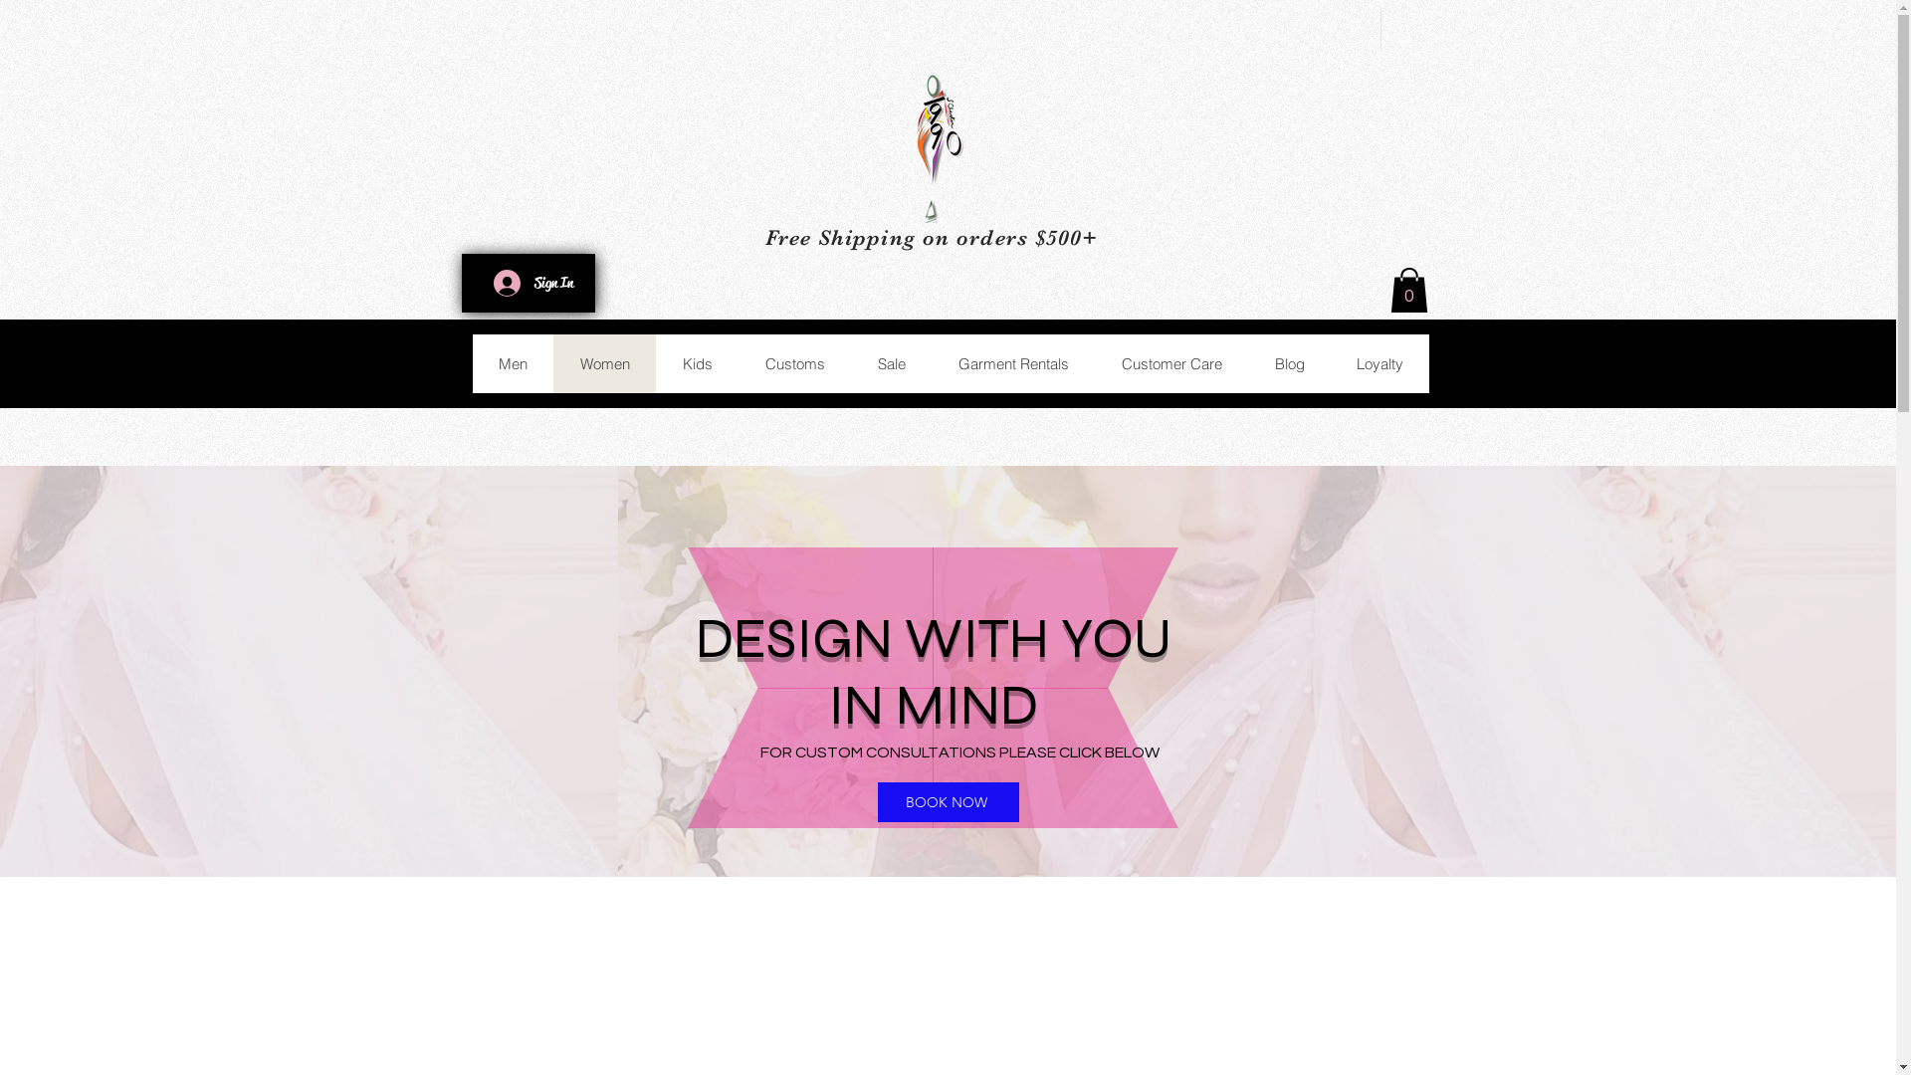 This screenshot has width=1911, height=1075. What do you see at coordinates (949, 802) in the screenshot?
I see `BOOK NOW` at bounding box center [949, 802].